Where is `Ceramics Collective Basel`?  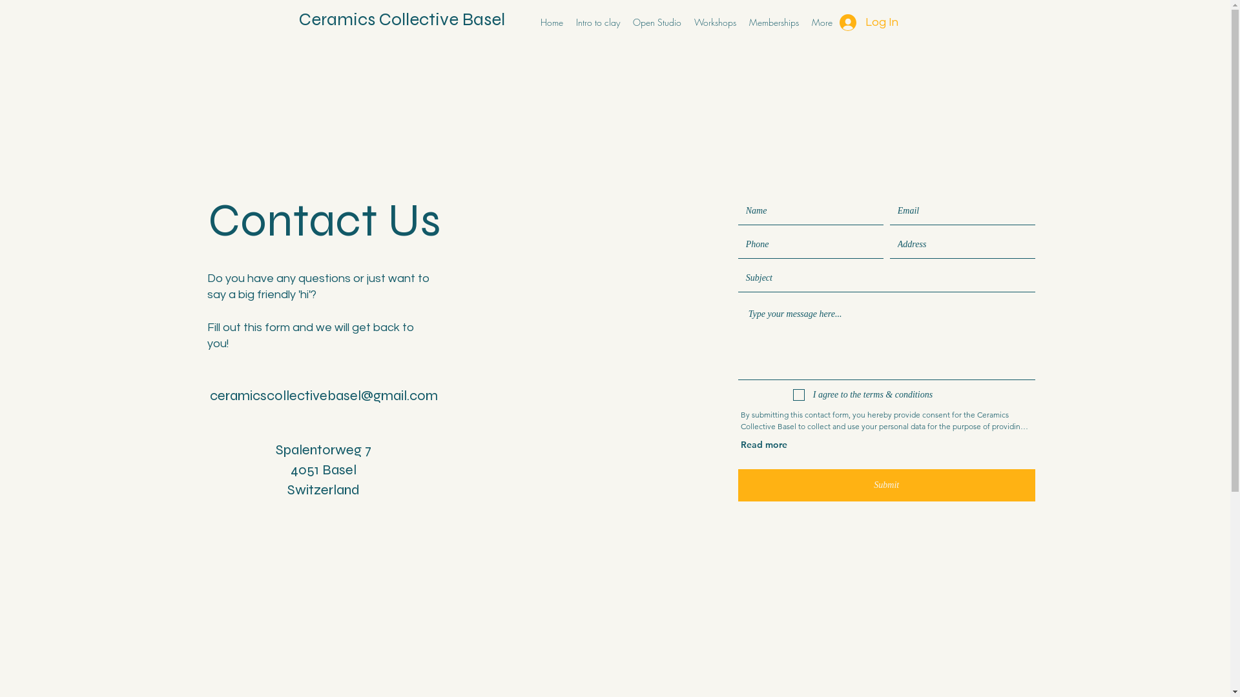
Ceramics Collective Basel is located at coordinates (402, 19).